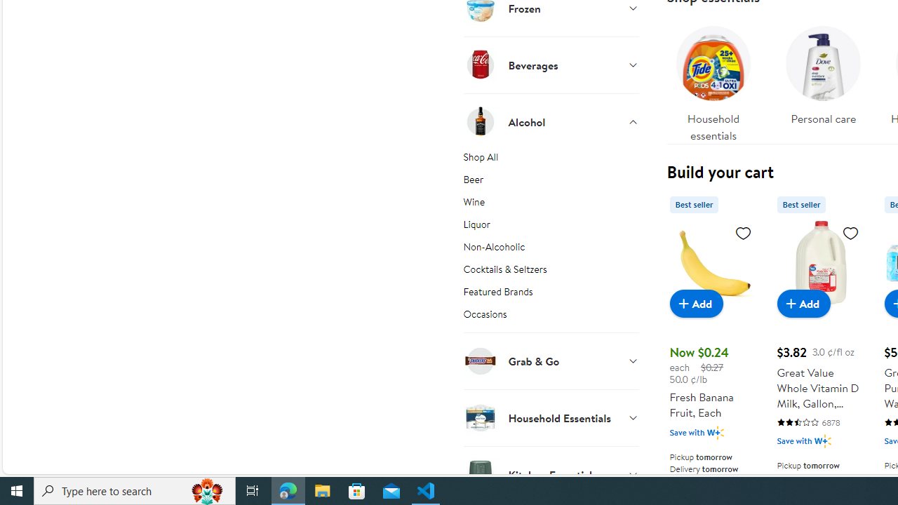 The image size is (898, 505). Describe the element at coordinates (713, 80) in the screenshot. I see `Household essentials` at that location.